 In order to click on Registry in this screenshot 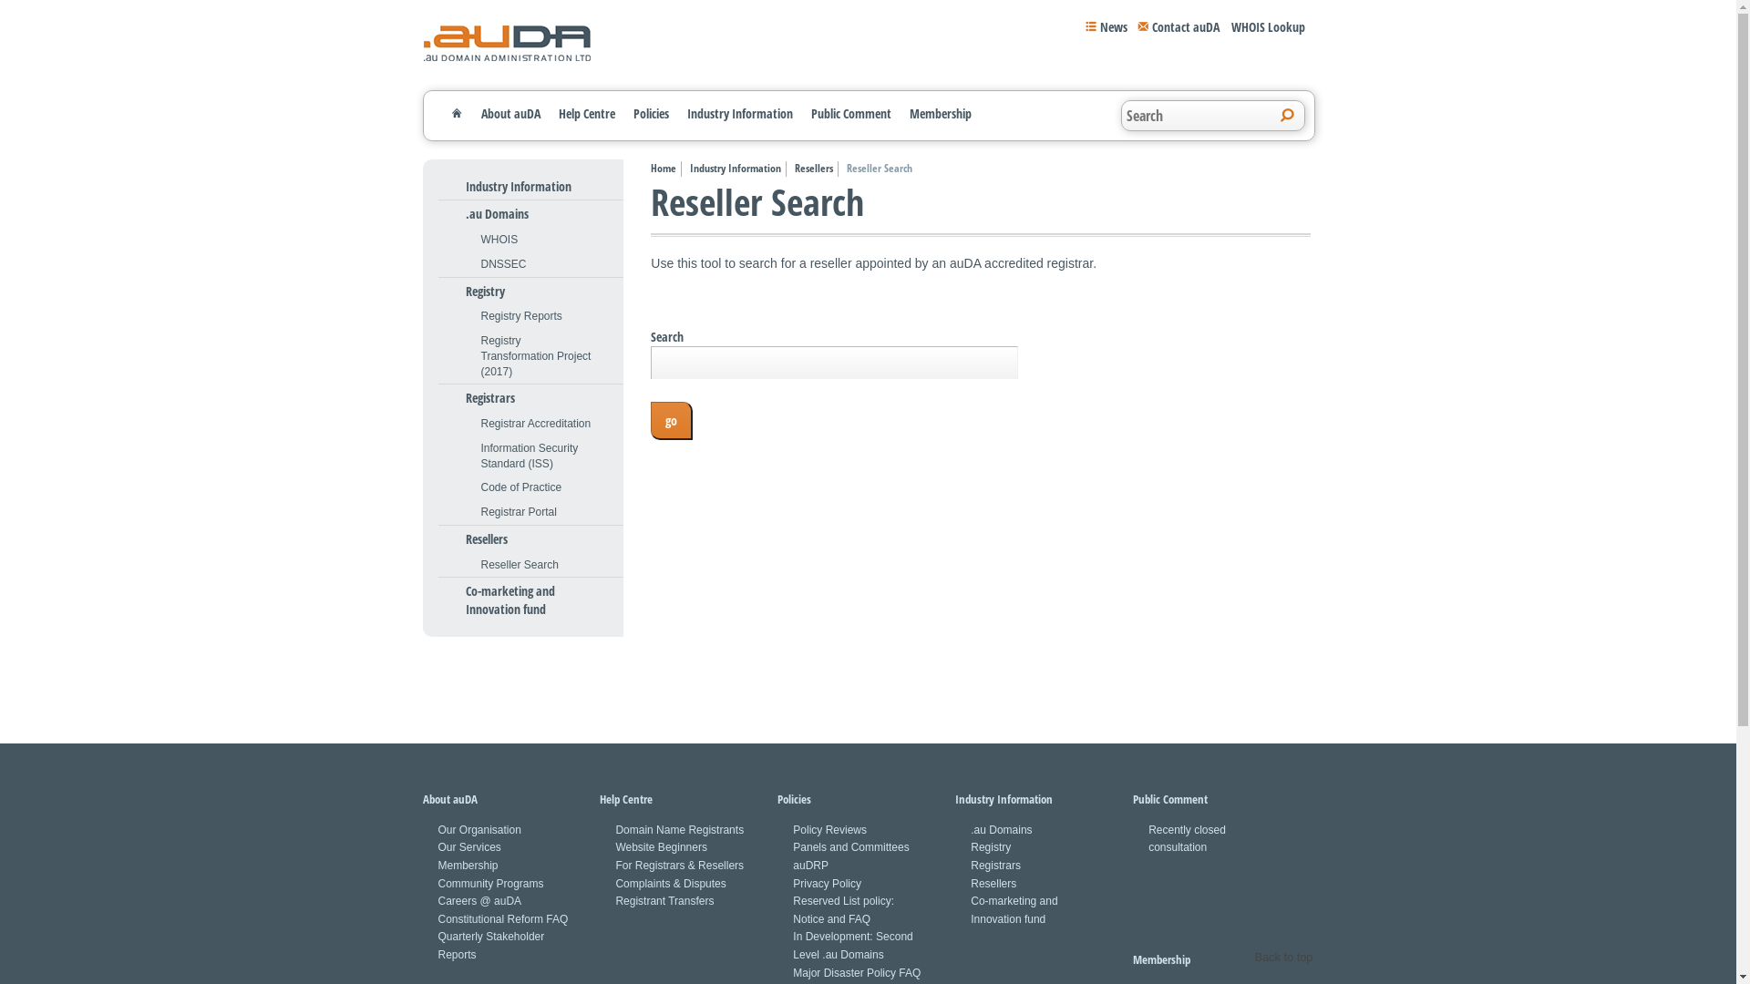, I will do `click(485, 292)`.